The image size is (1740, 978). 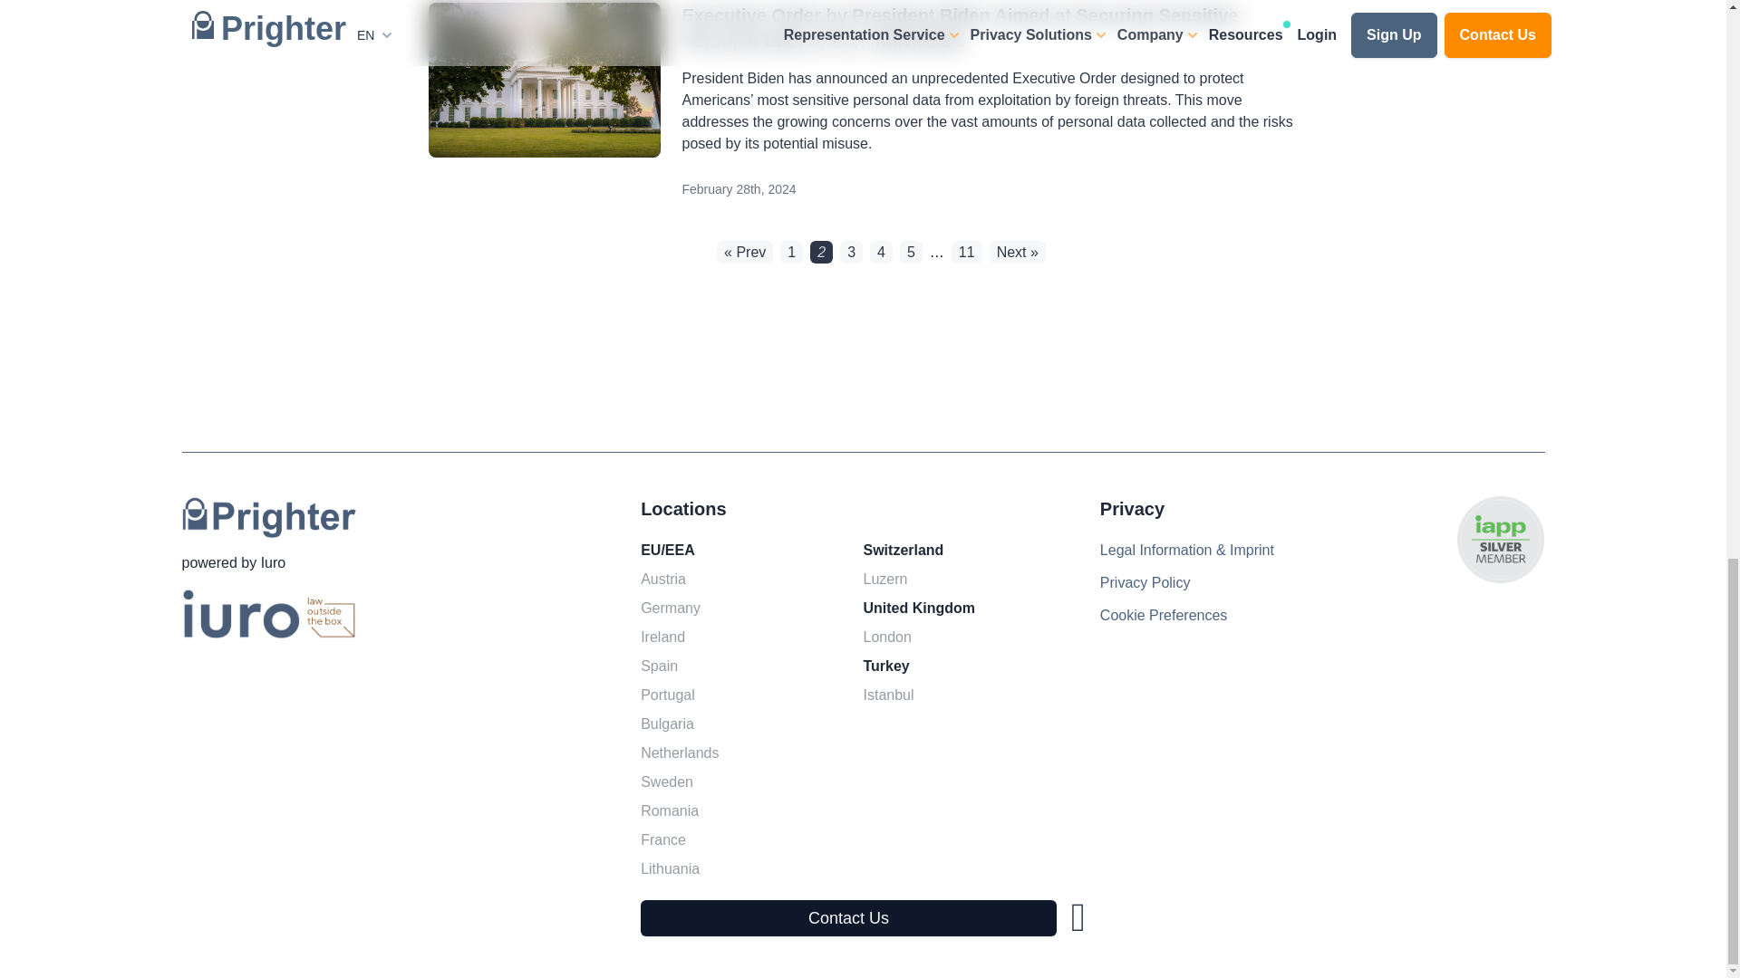 What do you see at coordinates (680, 753) in the screenshot?
I see `Netherlands` at bounding box center [680, 753].